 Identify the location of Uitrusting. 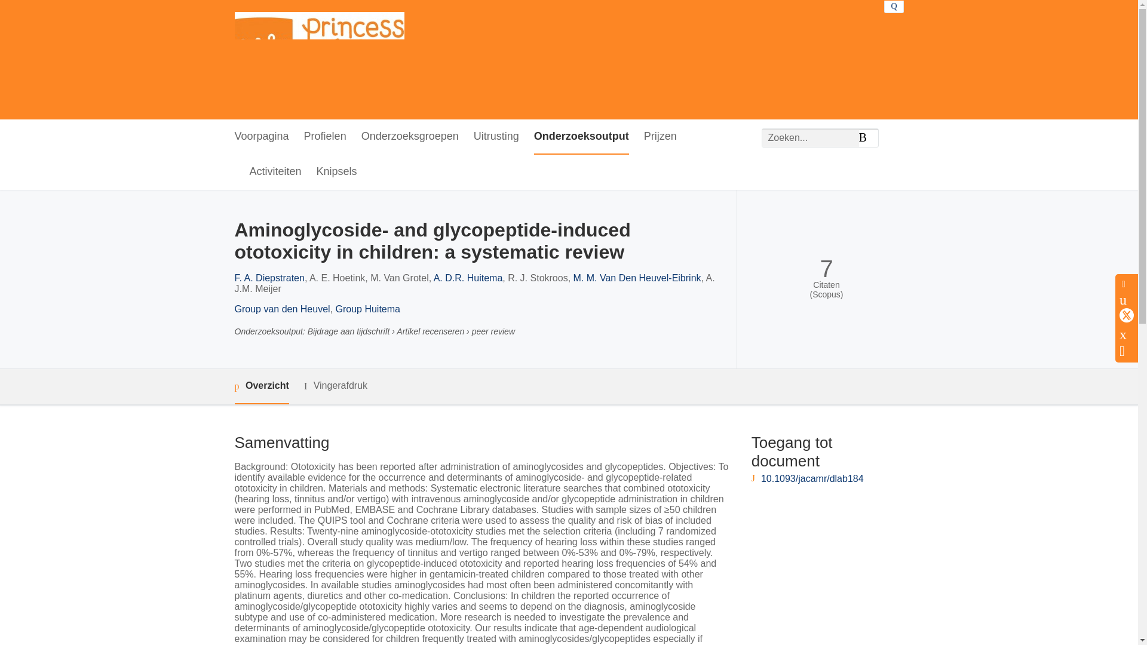
(496, 137).